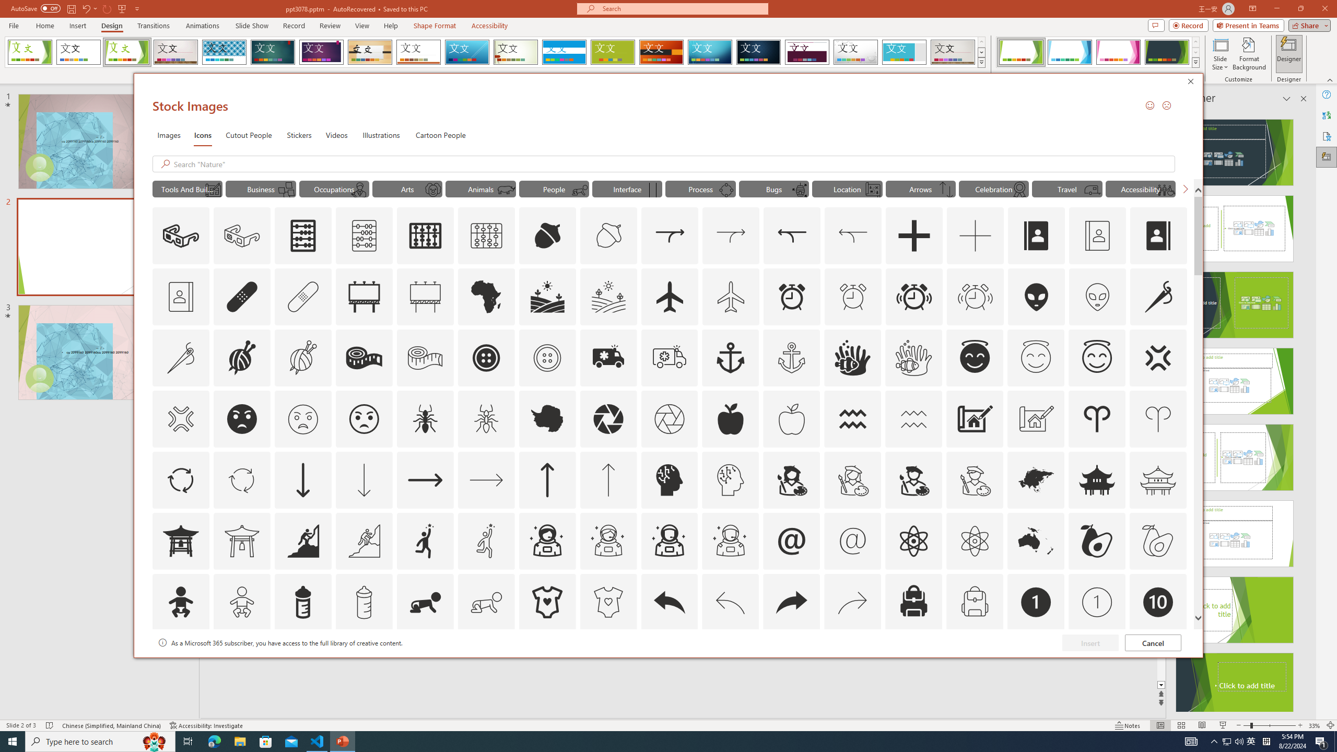  Describe the element at coordinates (1098, 52) in the screenshot. I see `AutomationID: ThemeVariantsGallery` at that location.